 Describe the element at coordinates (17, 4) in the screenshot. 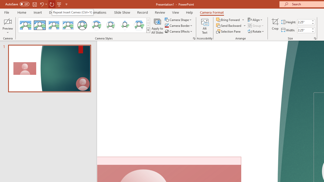

I see `AutoSave` at that location.